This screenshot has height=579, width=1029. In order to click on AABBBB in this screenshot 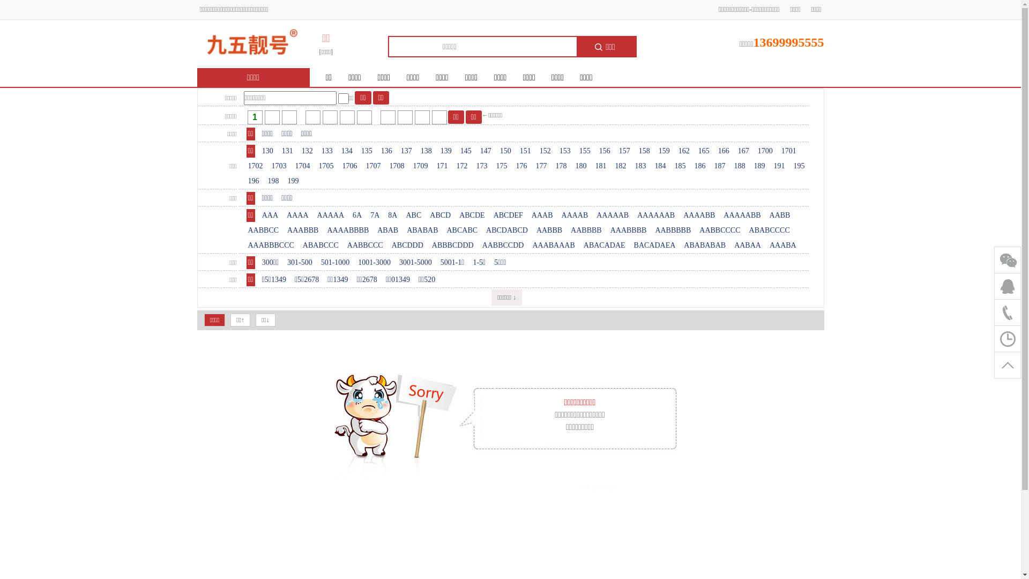, I will do `click(586, 231)`.